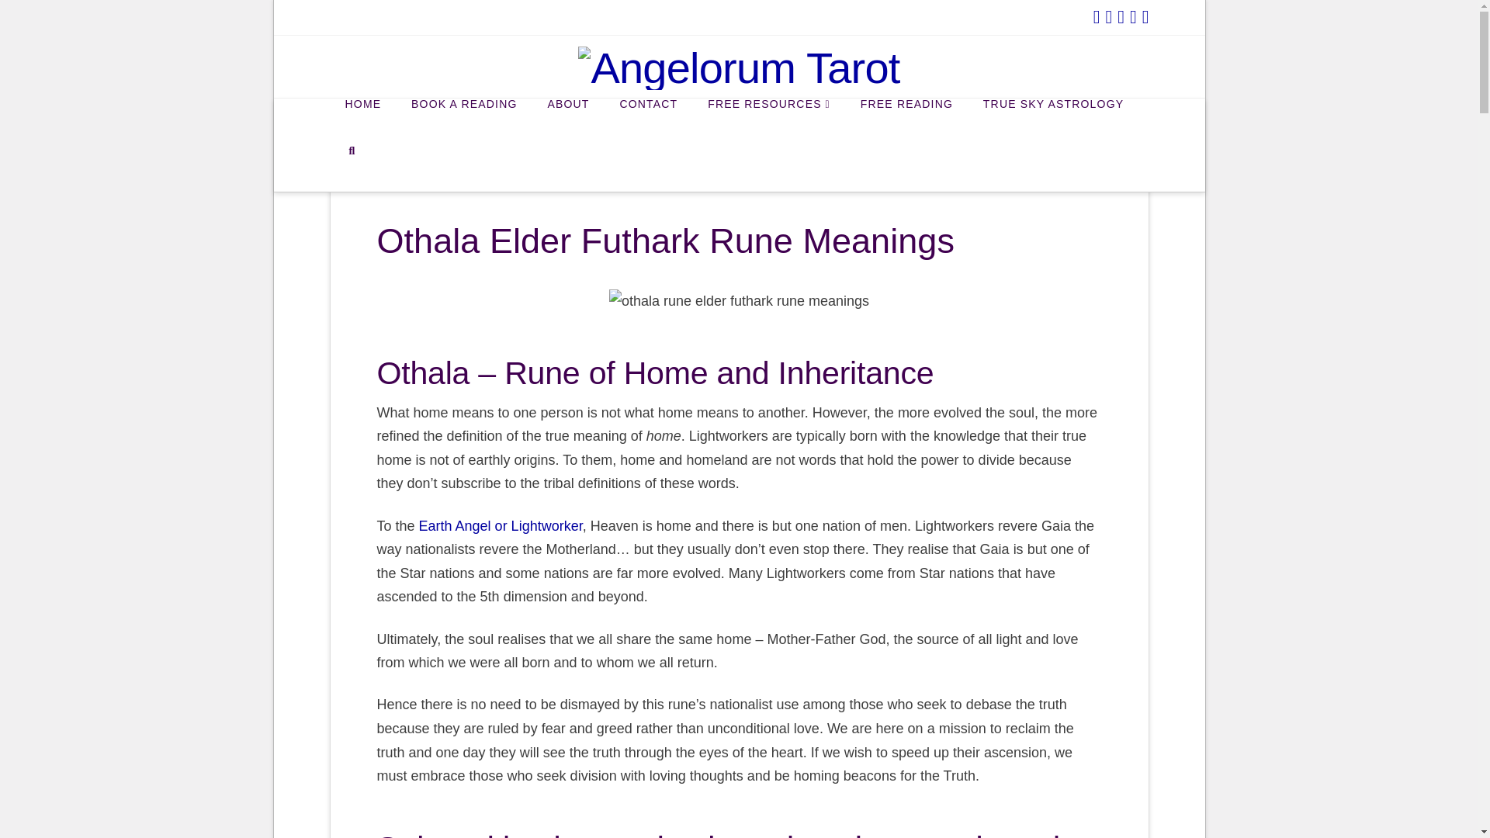 Image resolution: width=1490 pixels, height=838 pixels. Describe the element at coordinates (567, 121) in the screenshot. I see `ABOUT` at that location.